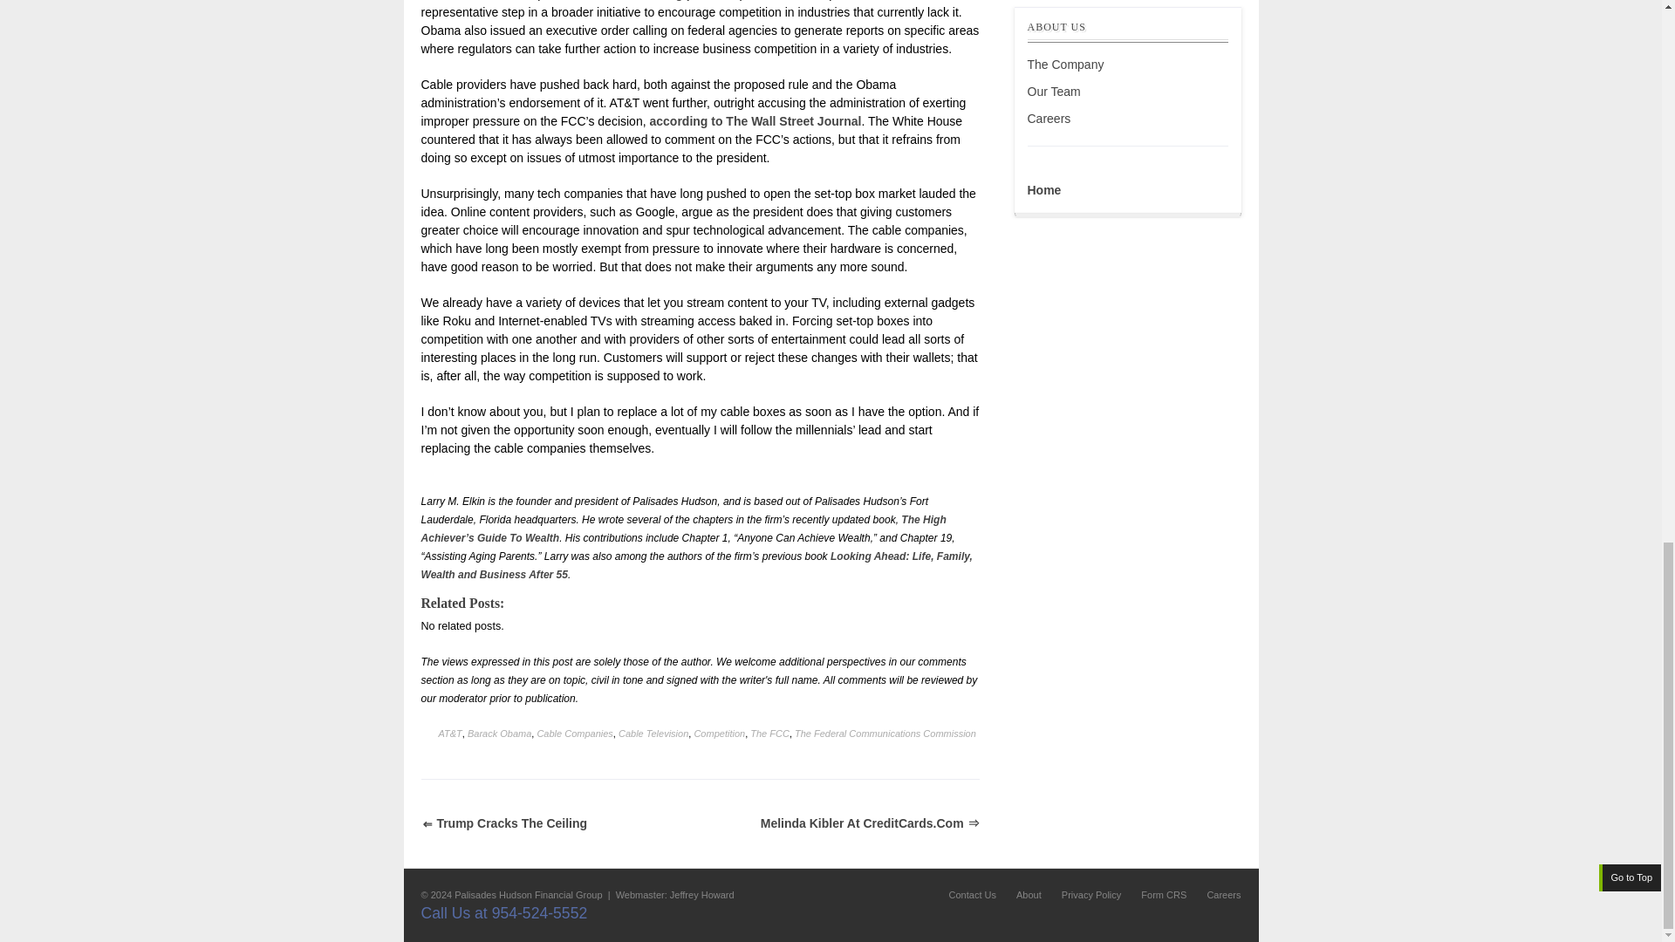  I want to click on a blog post, so click(680, 0).